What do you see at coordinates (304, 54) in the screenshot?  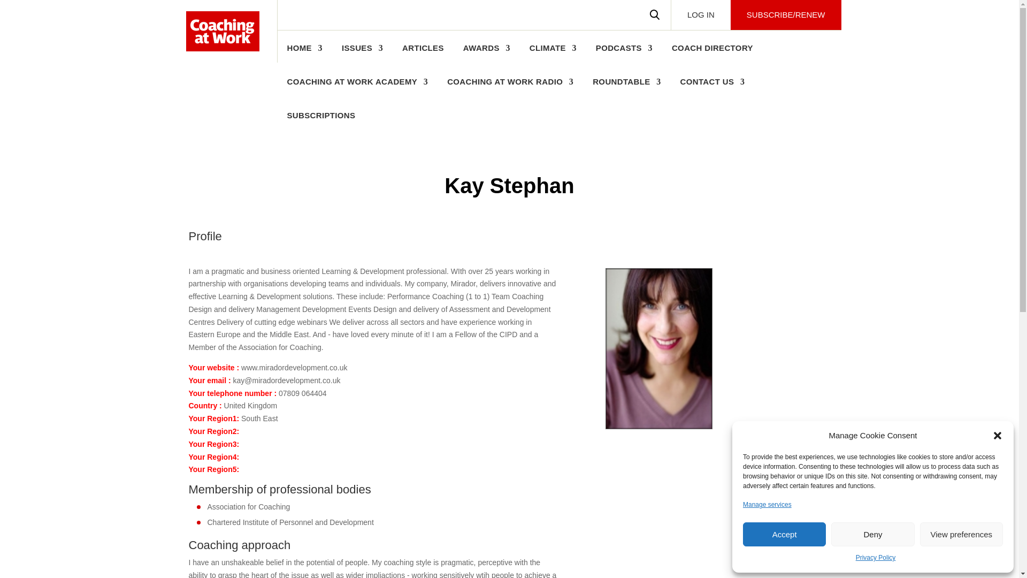 I see `HOME` at bounding box center [304, 54].